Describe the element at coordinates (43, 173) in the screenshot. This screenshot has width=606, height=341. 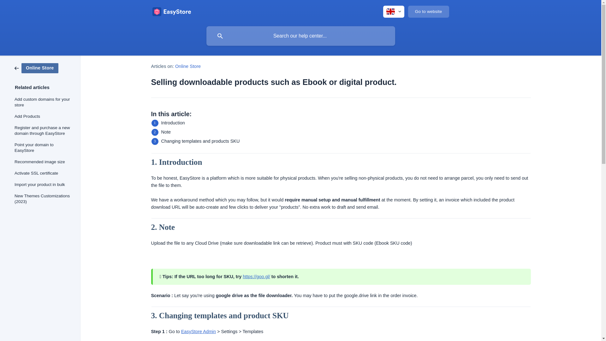
I see `Activate SSL certificate` at that location.